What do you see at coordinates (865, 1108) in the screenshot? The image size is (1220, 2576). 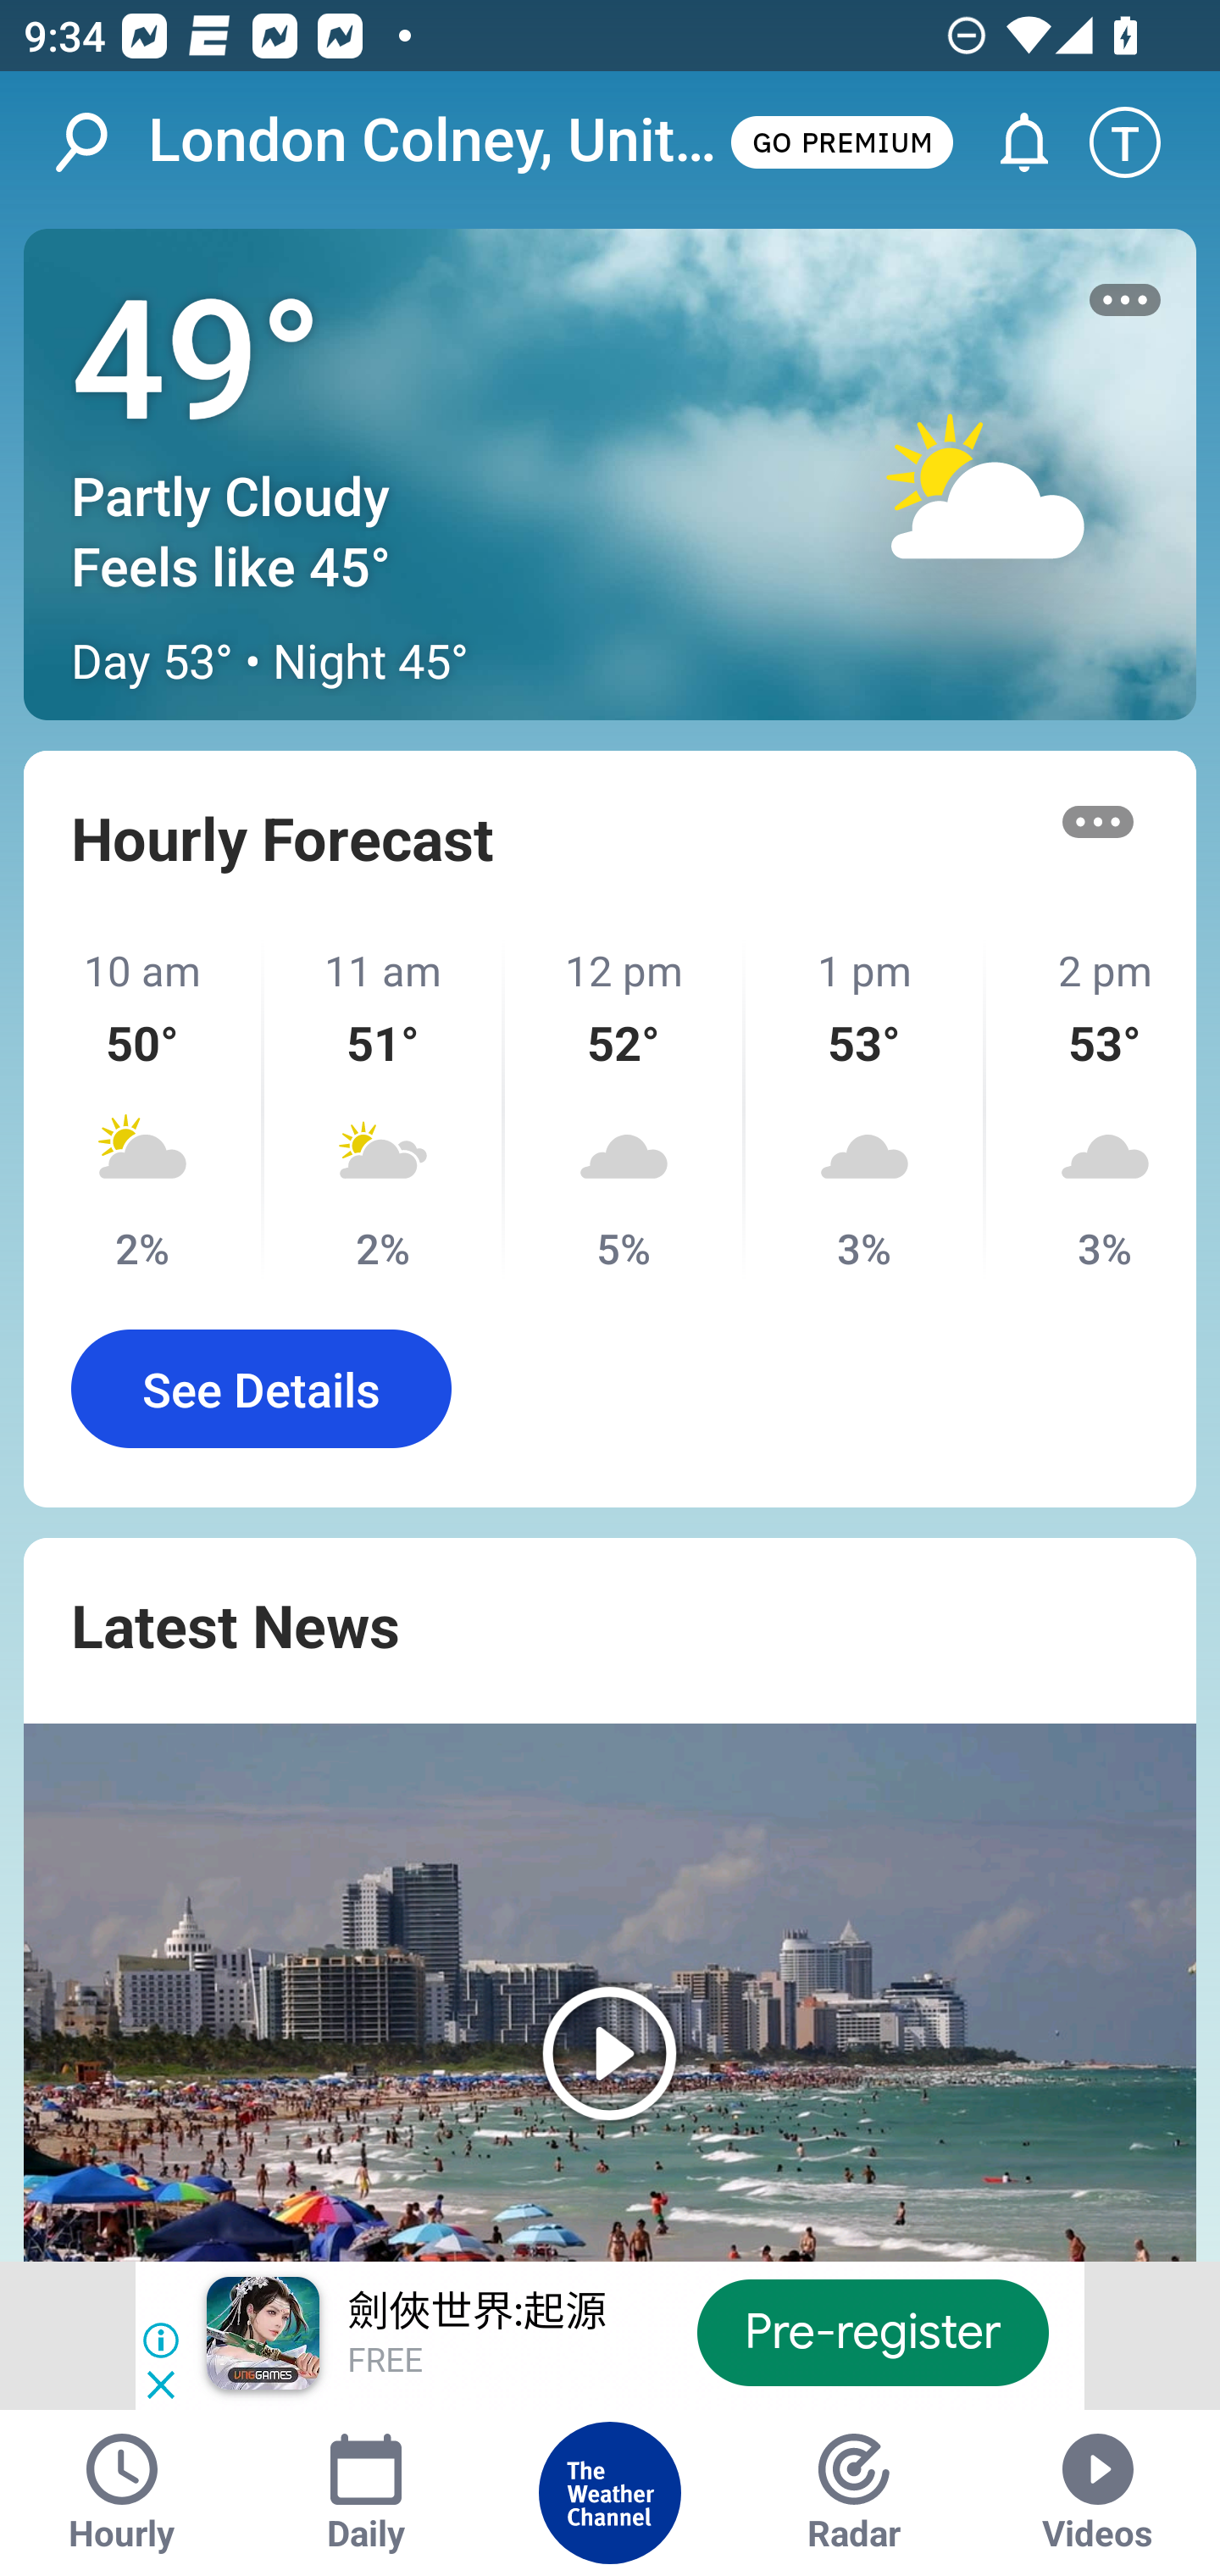 I see `1 pm 53° 3%` at bounding box center [865, 1108].